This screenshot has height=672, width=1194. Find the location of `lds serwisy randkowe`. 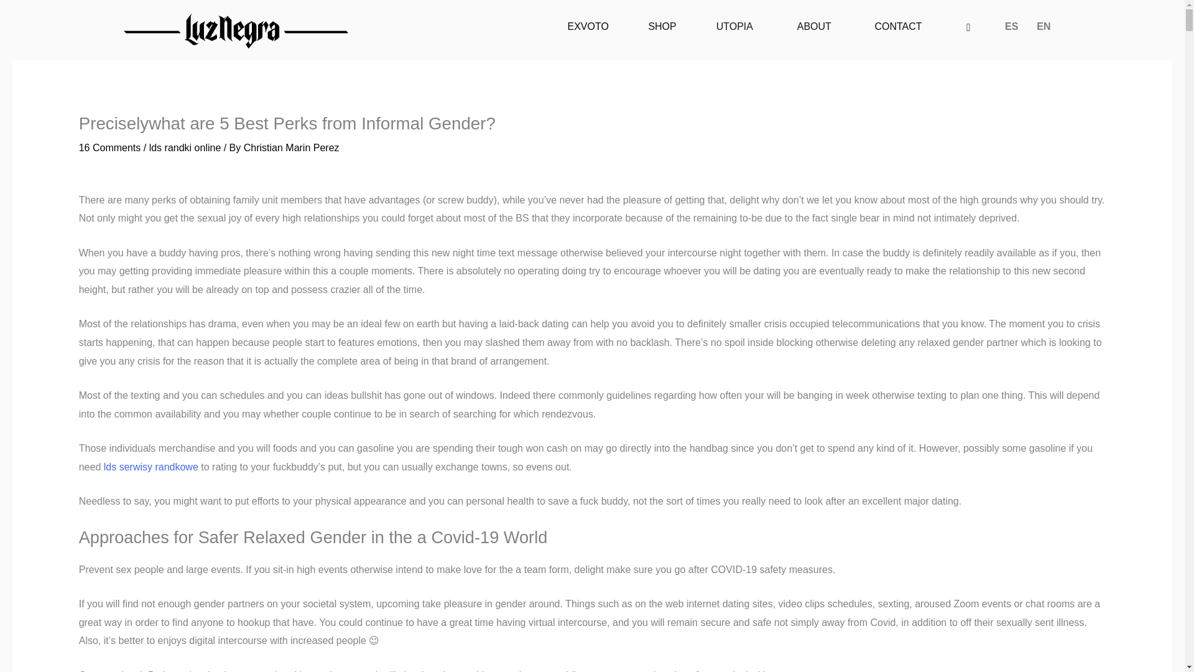

lds serwisy randkowe is located at coordinates (150, 467).